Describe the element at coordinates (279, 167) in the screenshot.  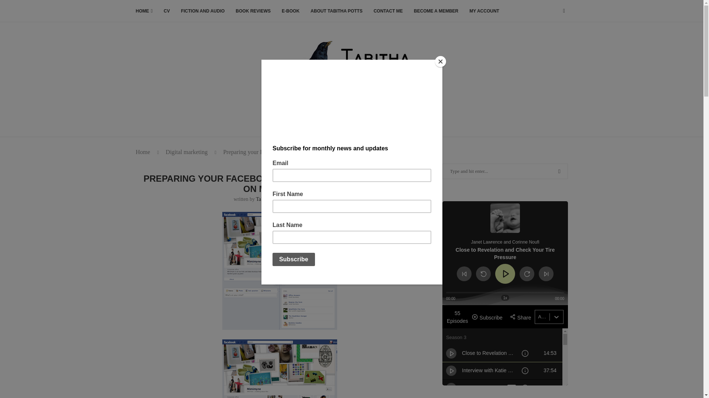
I see `Digital marketing` at that location.